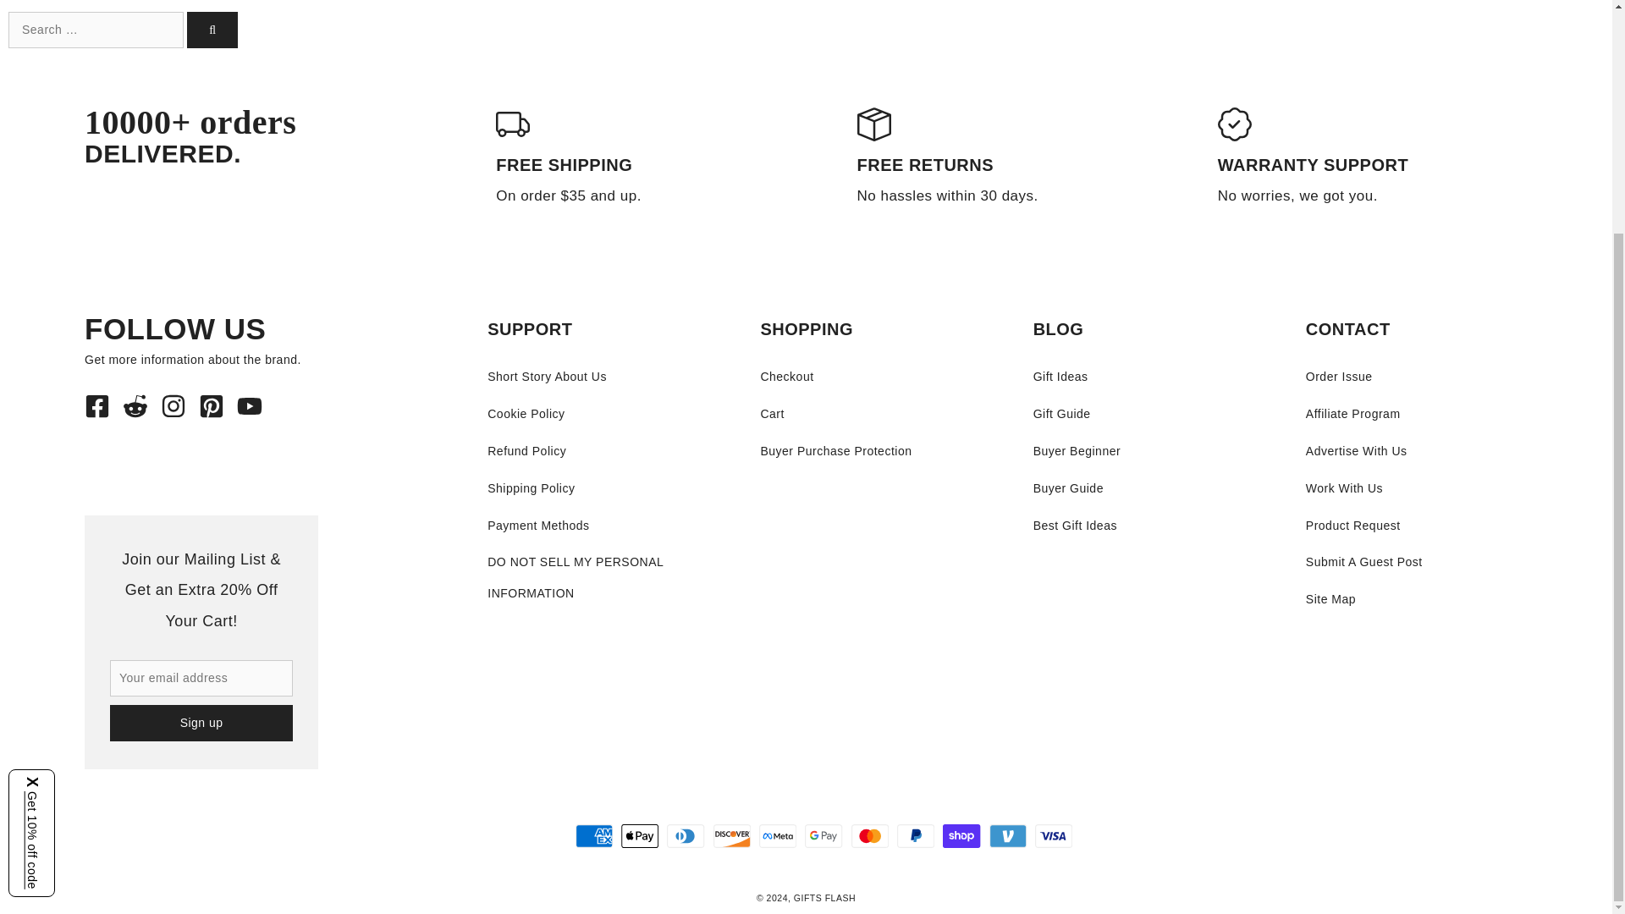 The width and height of the screenshot is (1625, 914). What do you see at coordinates (639, 836) in the screenshot?
I see `Apple Pay` at bounding box center [639, 836].